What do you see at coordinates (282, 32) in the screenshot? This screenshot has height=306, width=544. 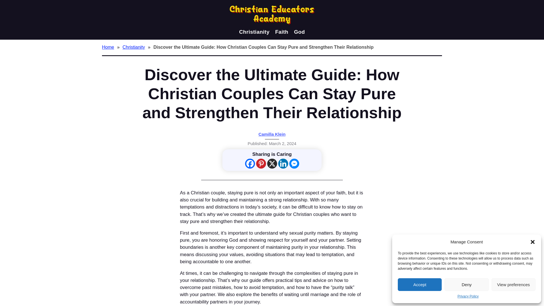 I see `Faith` at bounding box center [282, 32].